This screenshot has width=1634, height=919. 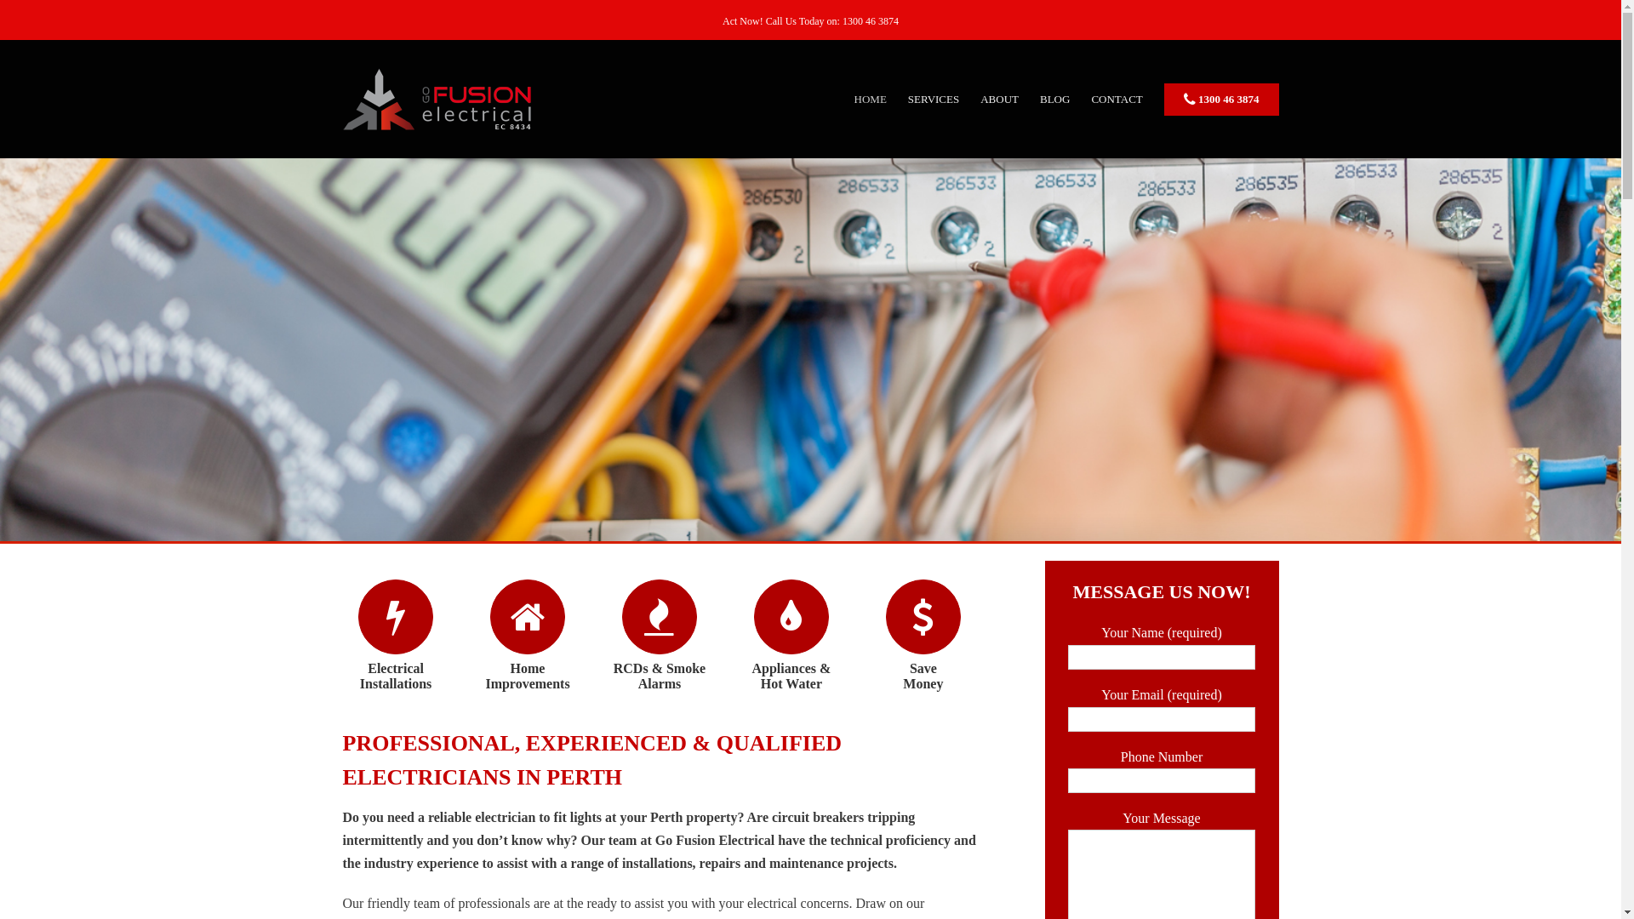 What do you see at coordinates (395, 676) in the screenshot?
I see `Electrical
Installations` at bounding box center [395, 676].